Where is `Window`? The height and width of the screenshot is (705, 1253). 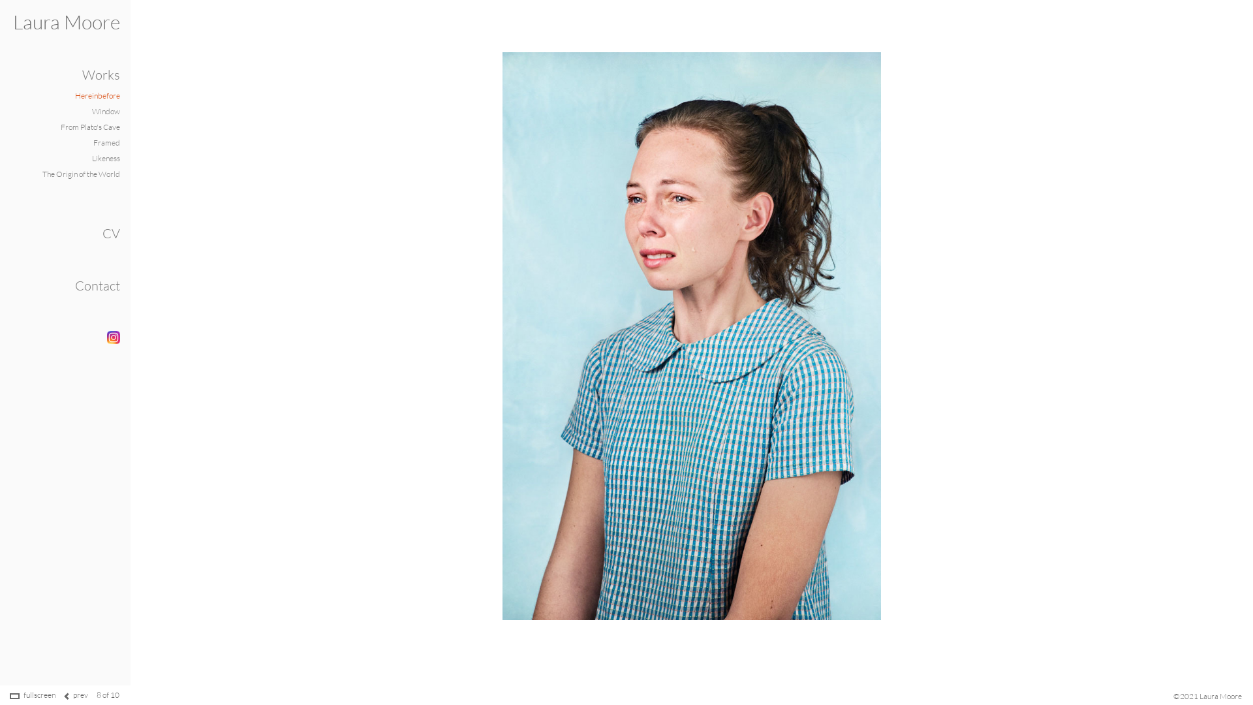 Window is located at coordinates (106, 111).